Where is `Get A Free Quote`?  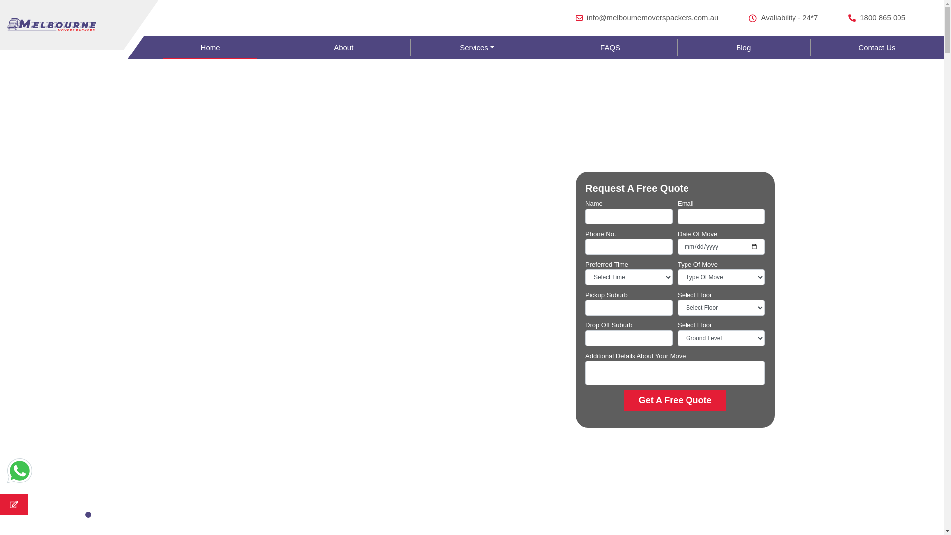 Get A Free Quote is located at coordinates (676, 400).